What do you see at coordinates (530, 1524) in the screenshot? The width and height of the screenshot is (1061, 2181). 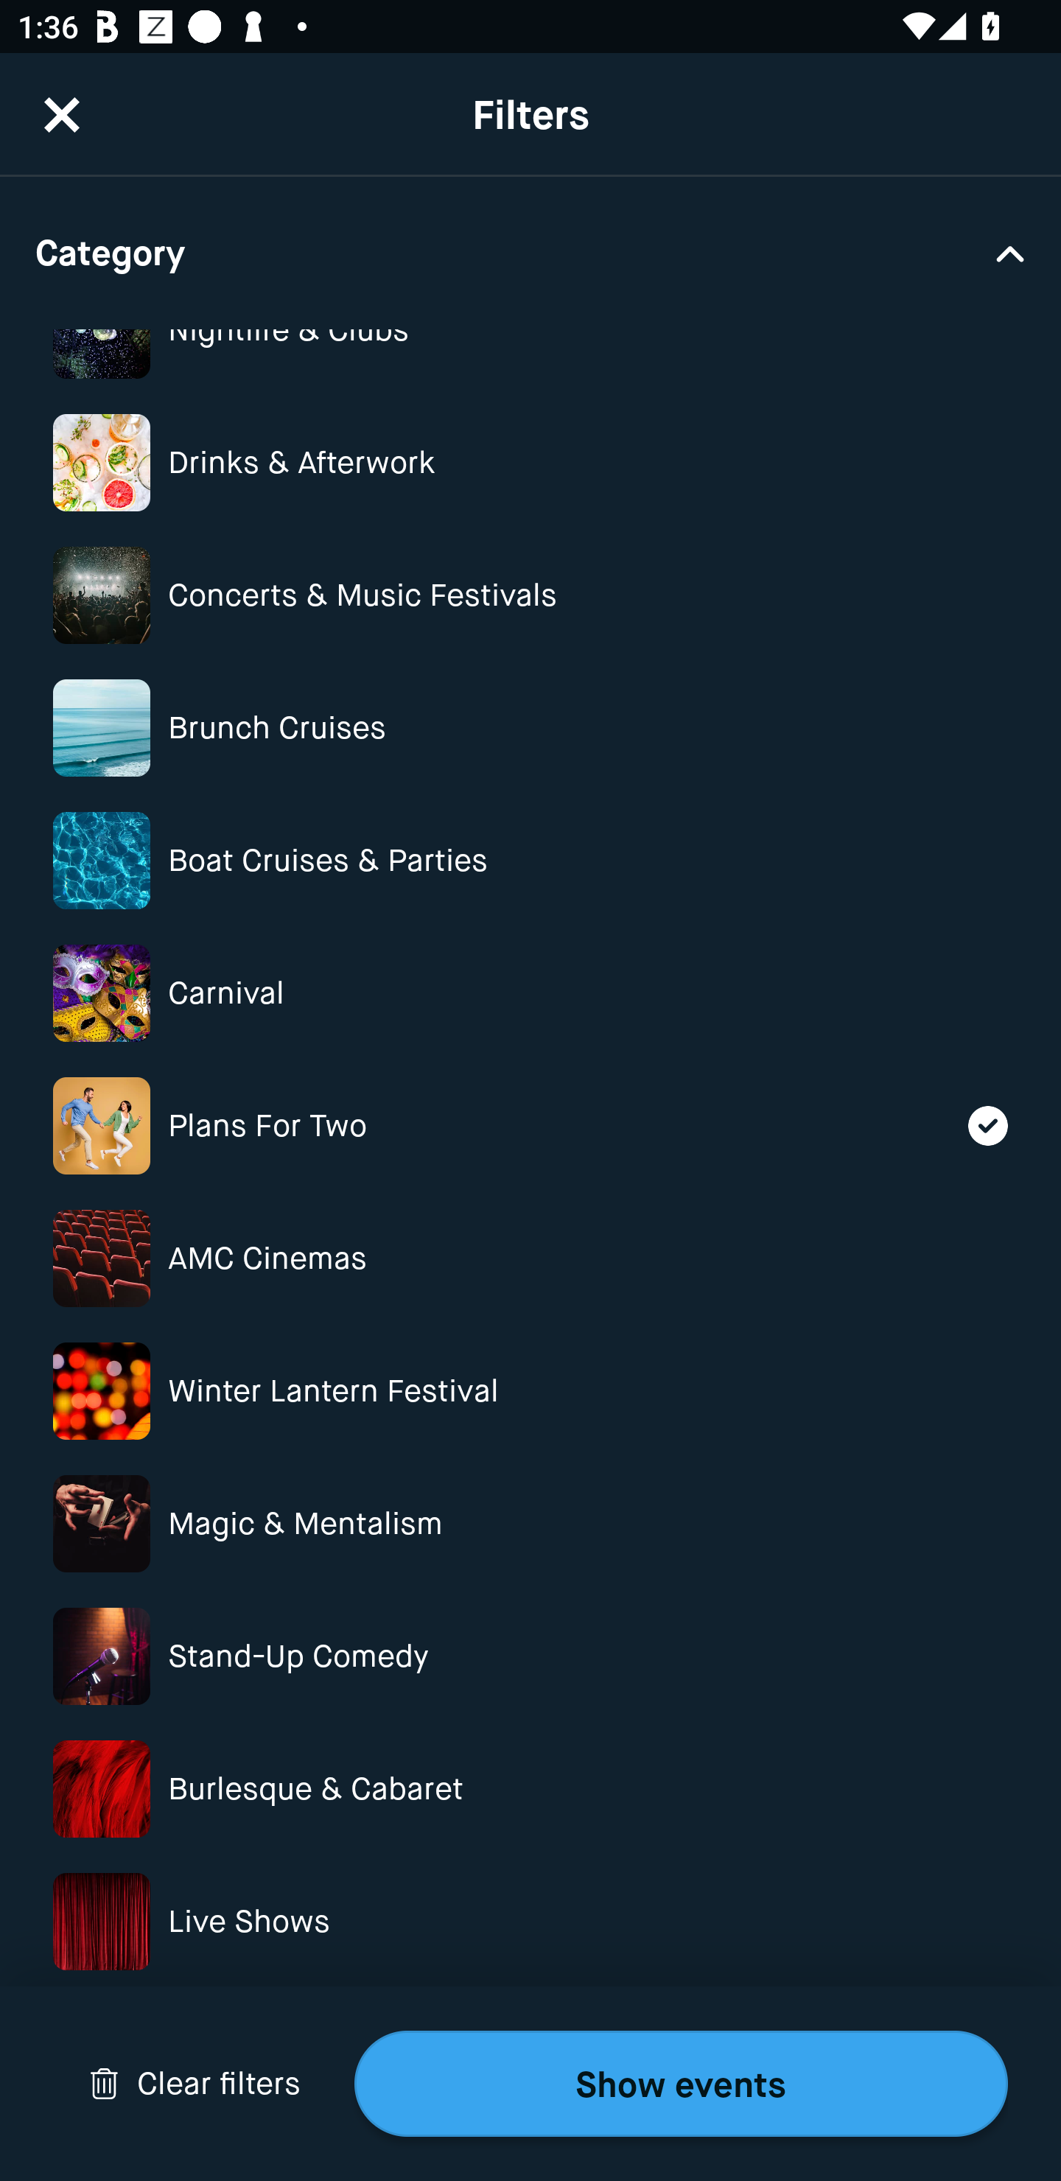 I see `Category Image Magic & Mentalism` at bounding box center [530, 1524].